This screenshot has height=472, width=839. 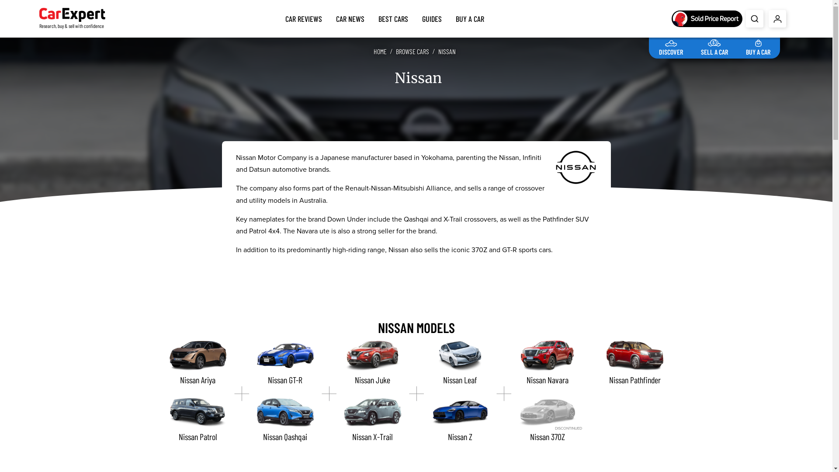 What do you see at coordinates (432, 17) in the screenshot?
I see `GUIDES` at bounding box center [432, 17].